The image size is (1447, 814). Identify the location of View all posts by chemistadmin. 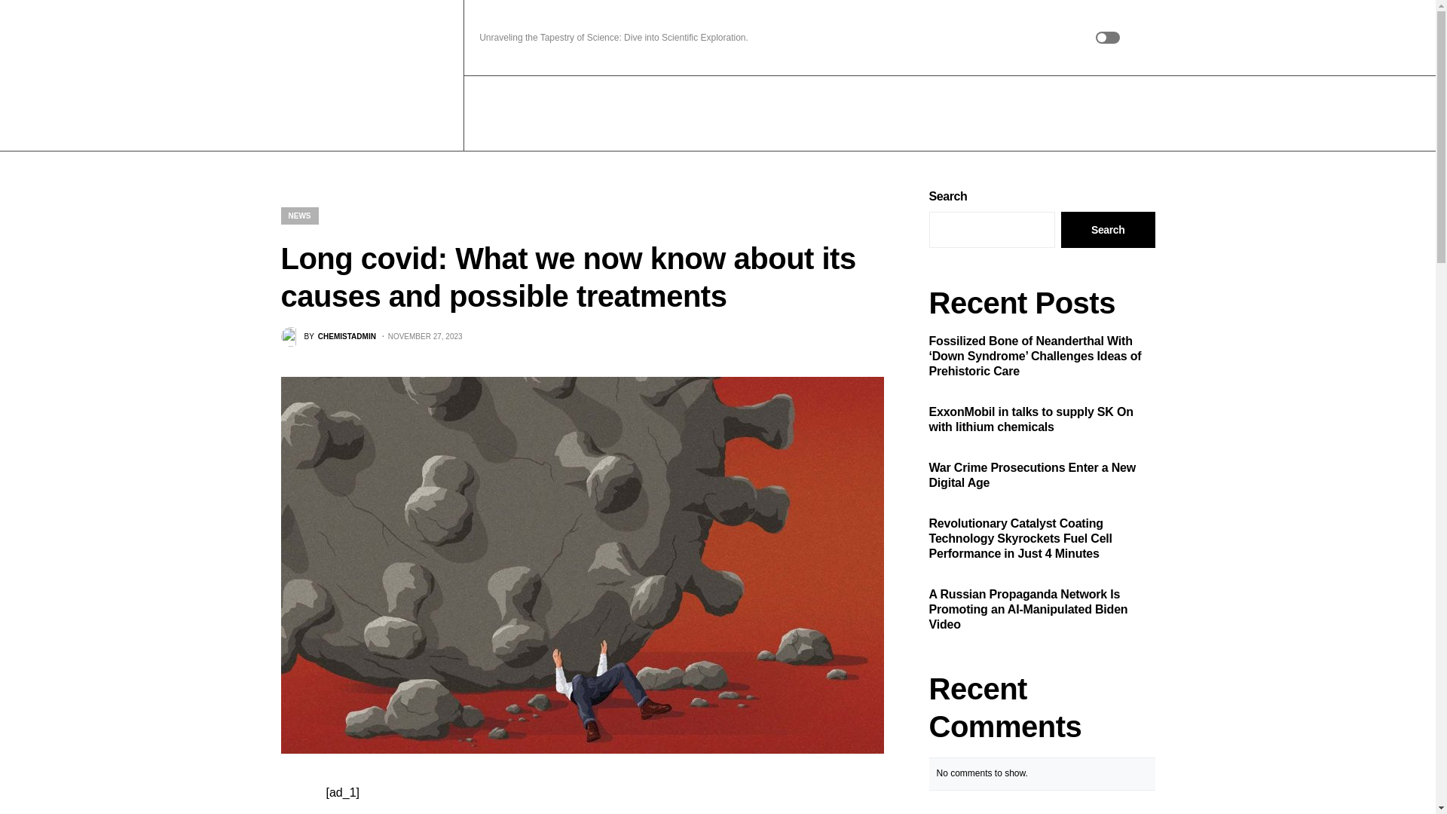
(327, 337).